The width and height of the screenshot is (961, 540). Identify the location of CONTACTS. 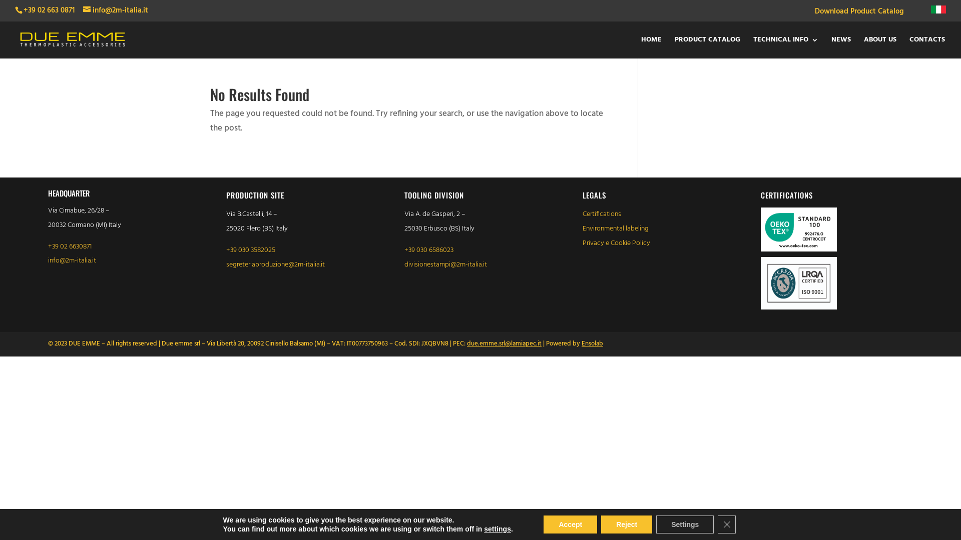
(927, 47).